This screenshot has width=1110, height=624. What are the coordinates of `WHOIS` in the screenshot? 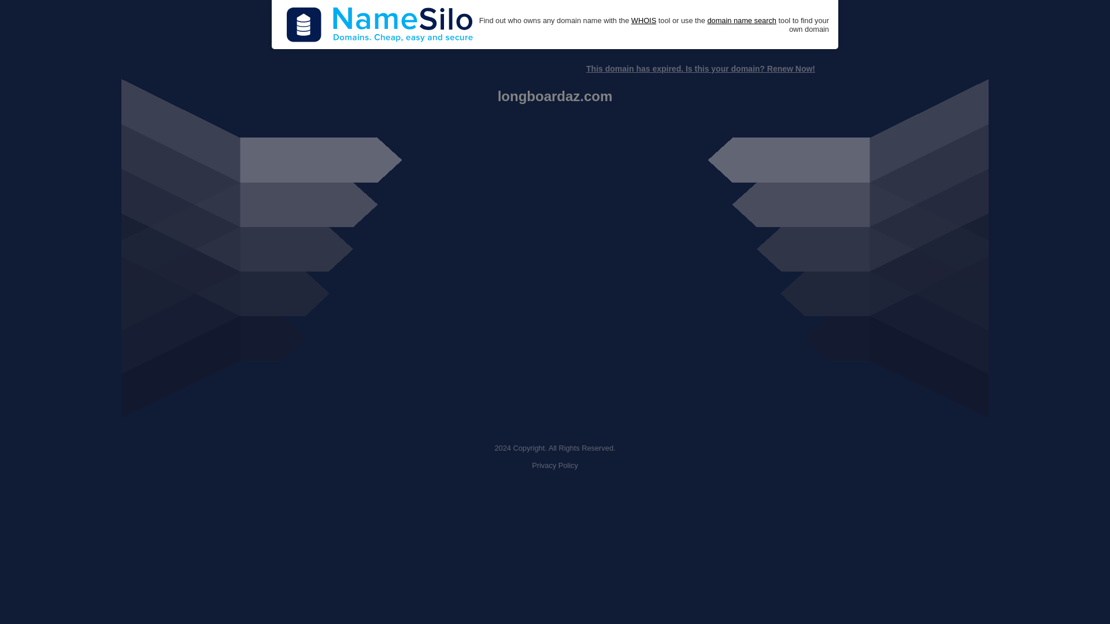 It's located at (643, 21).